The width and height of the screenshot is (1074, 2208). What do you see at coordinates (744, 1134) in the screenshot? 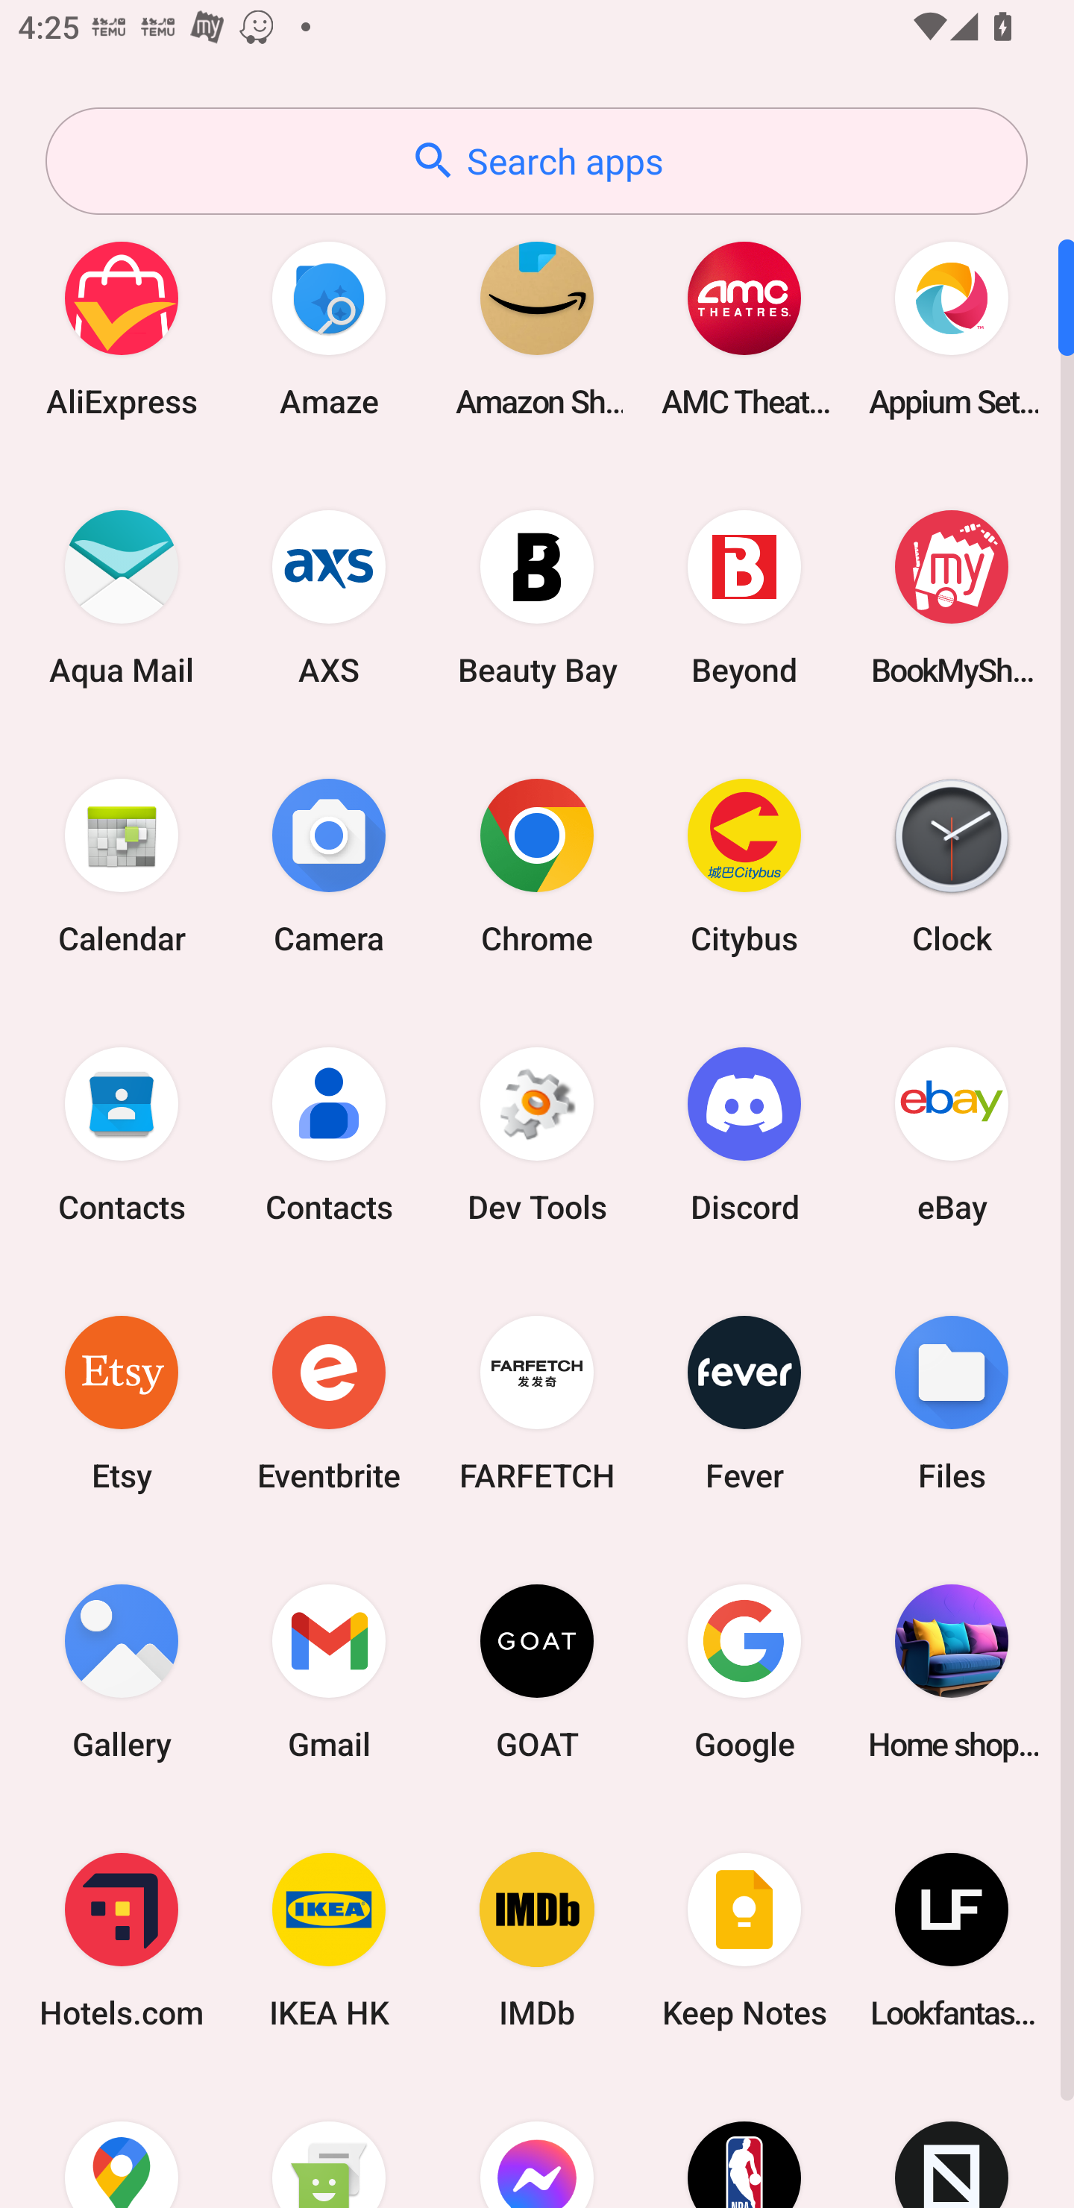
I see `Discord` at bounding box center [744, 1134].